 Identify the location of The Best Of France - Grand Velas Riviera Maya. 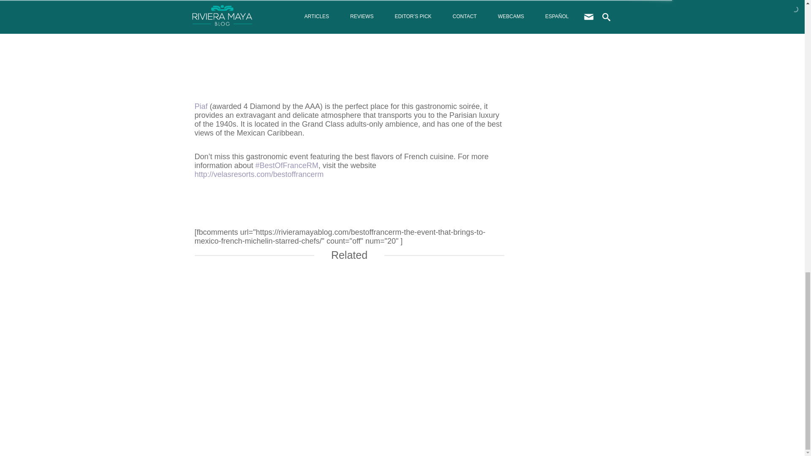
(349, 29).